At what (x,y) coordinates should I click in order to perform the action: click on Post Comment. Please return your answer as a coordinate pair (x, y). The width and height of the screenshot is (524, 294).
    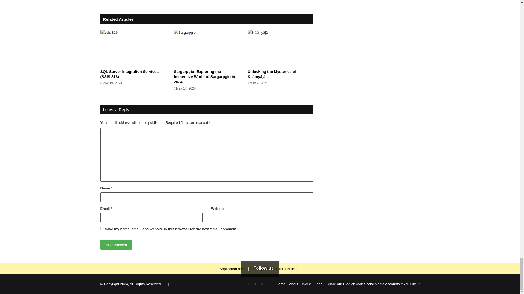
    Looking at the image, I should click on (116, 245).